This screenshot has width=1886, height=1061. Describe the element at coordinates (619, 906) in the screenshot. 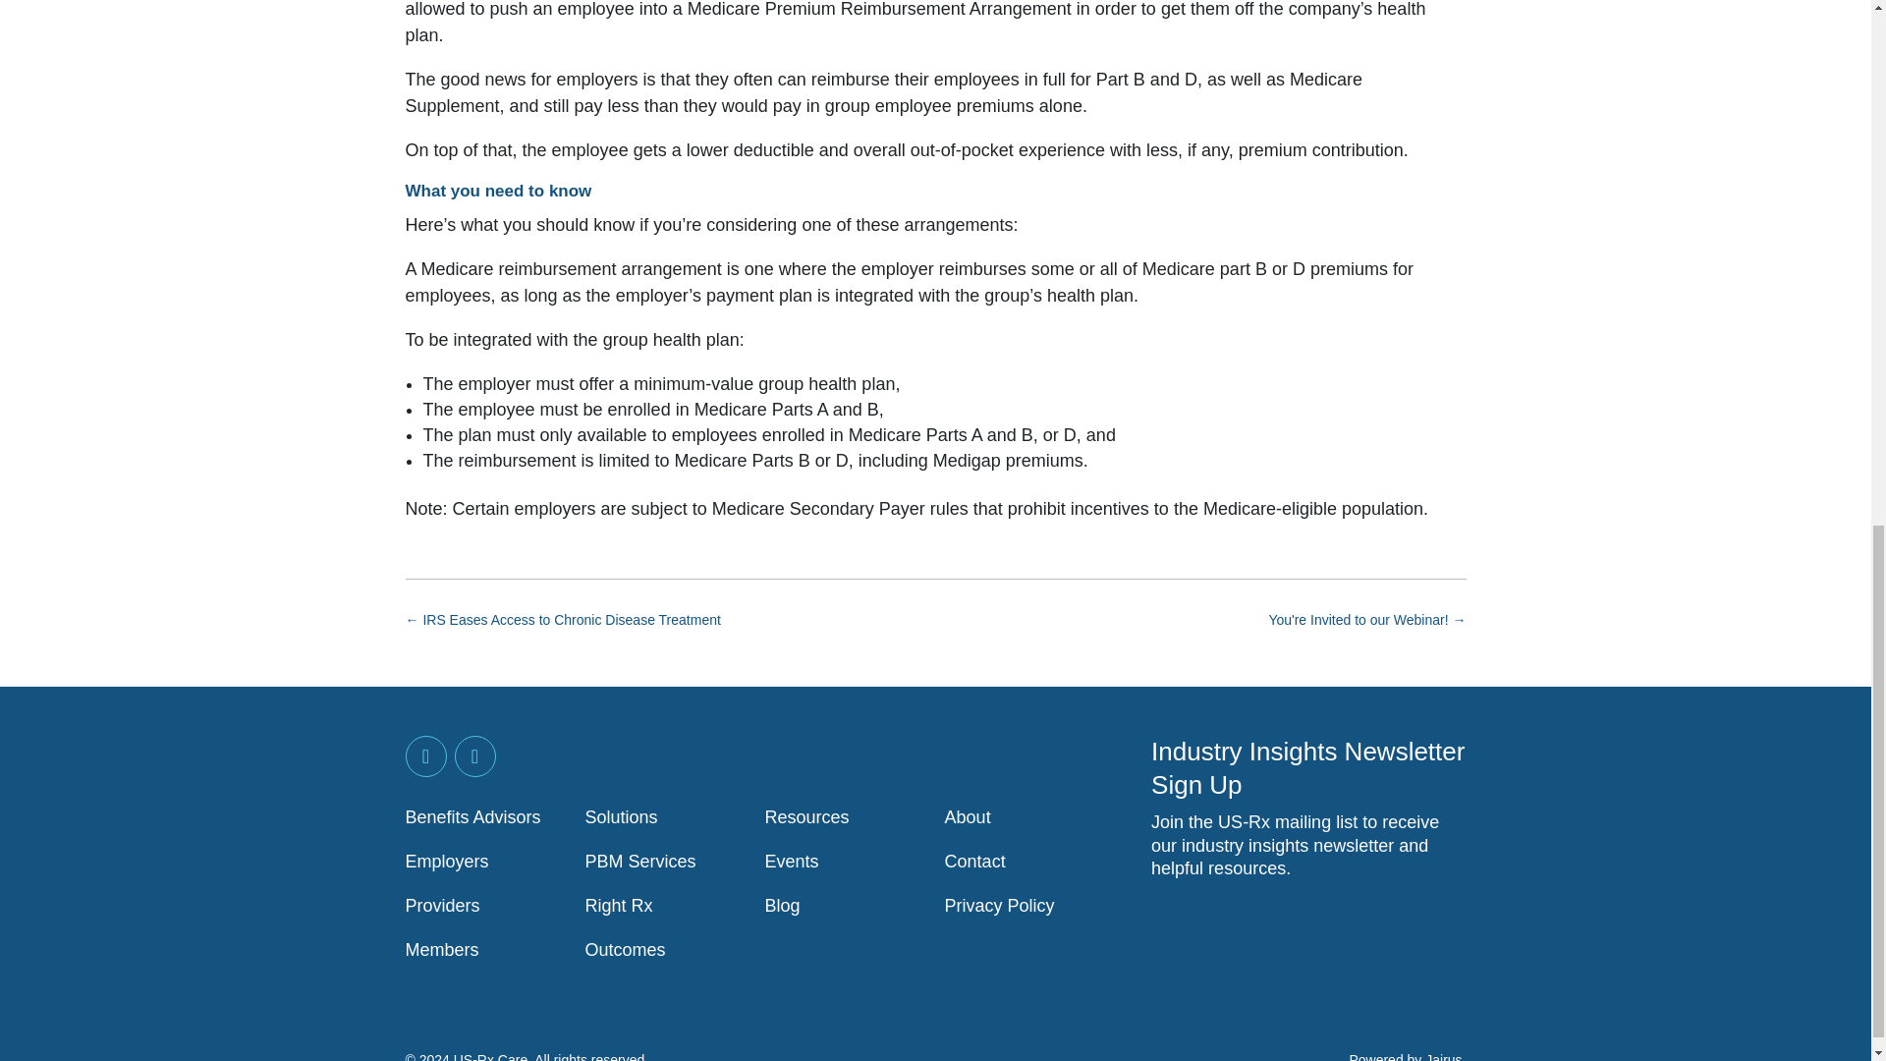

I see `Right Rx` at that location.